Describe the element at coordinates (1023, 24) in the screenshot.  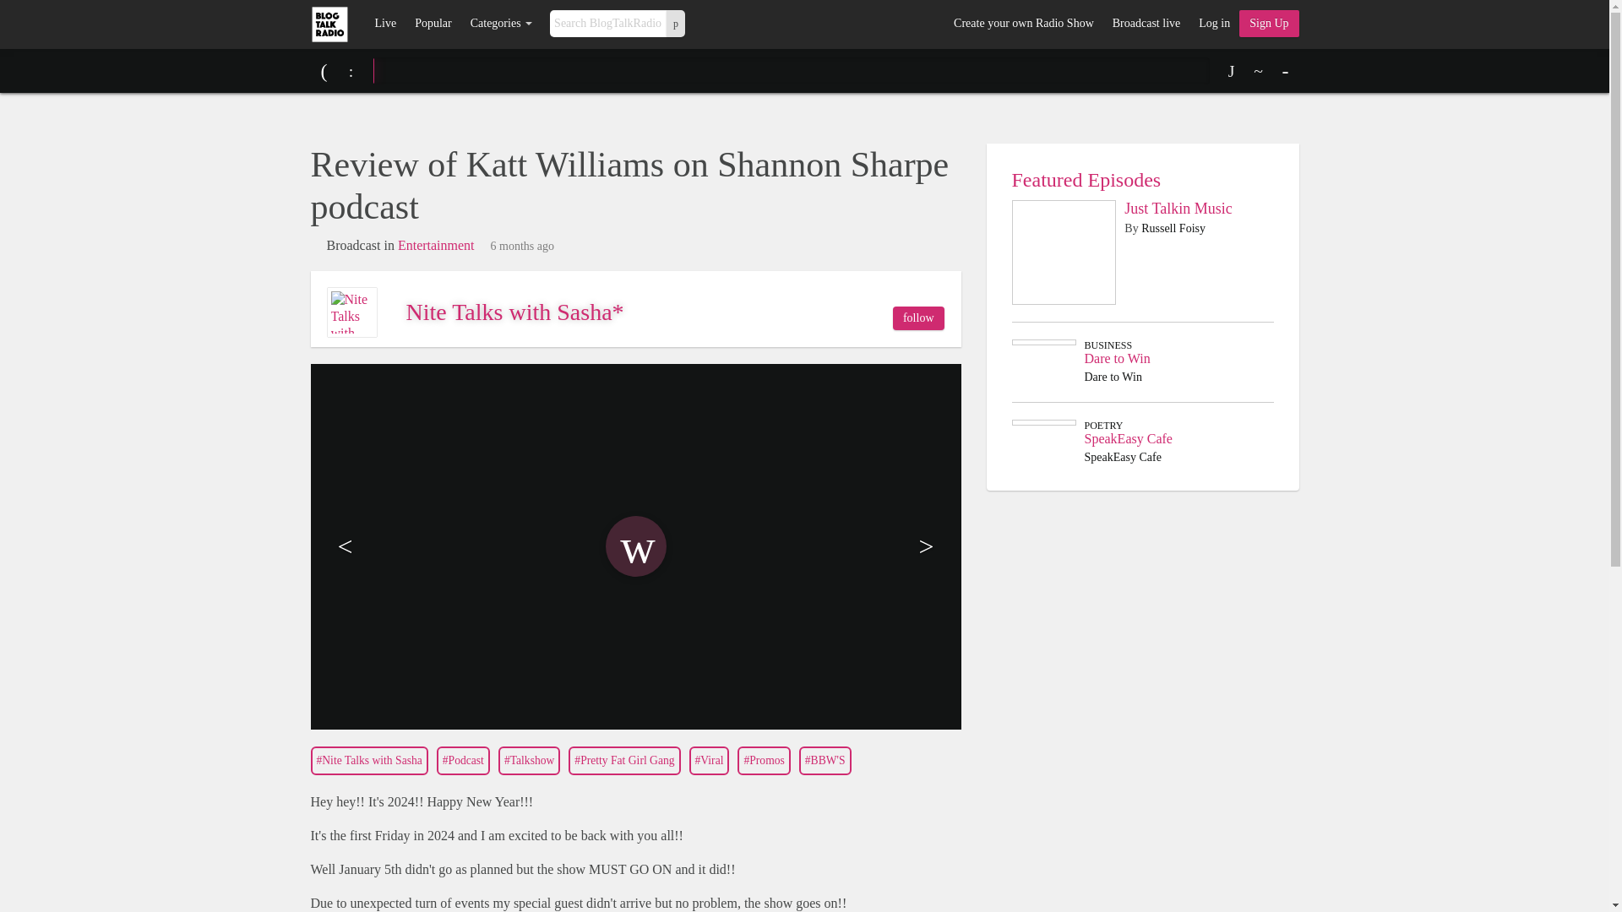
I see `Create your own Radio Show` at that location.